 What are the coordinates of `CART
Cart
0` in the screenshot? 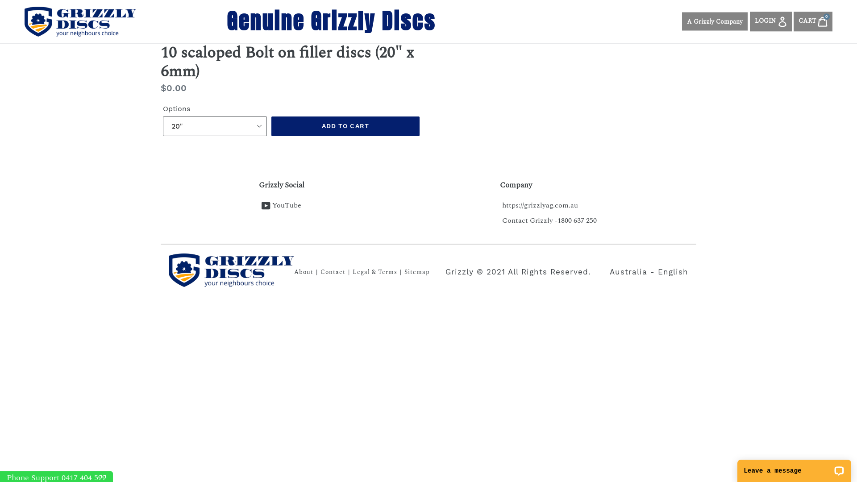 It's located at (813, 21).